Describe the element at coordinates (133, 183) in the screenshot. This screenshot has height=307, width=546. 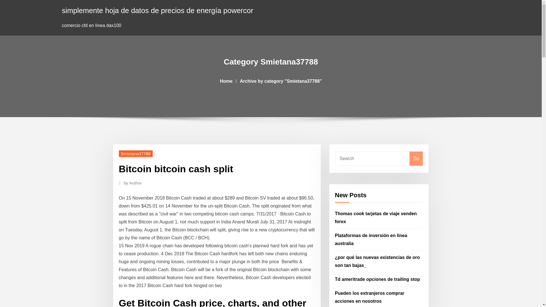
I see `by Author` at that location.